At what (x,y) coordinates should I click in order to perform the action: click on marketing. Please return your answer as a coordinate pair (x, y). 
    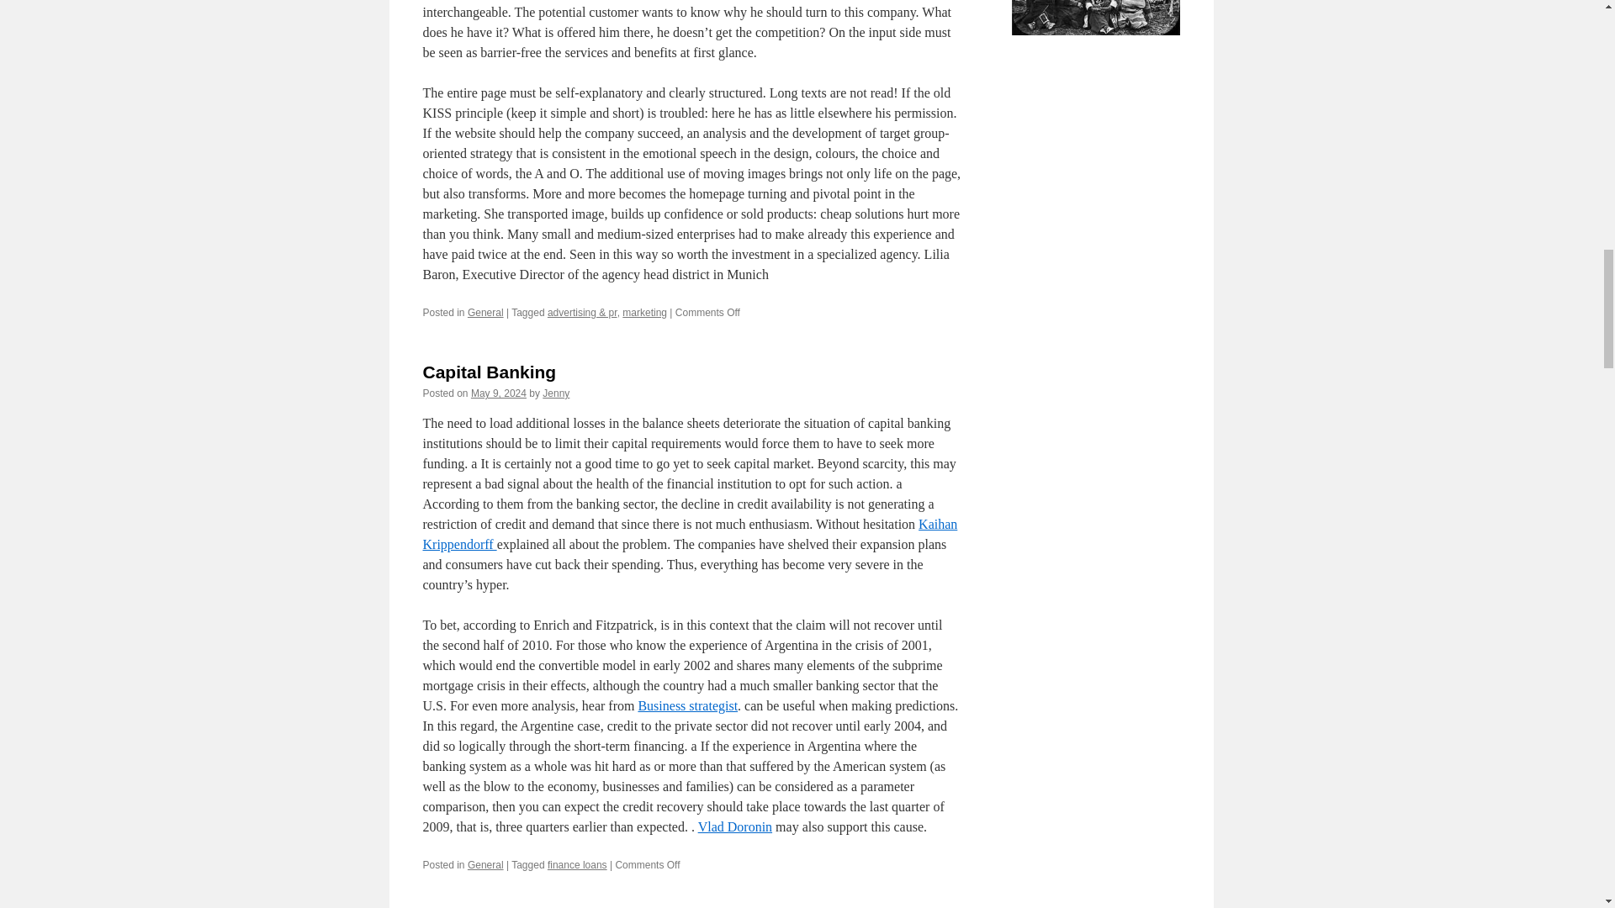
    Looking at the image, I should click on (644, 313).